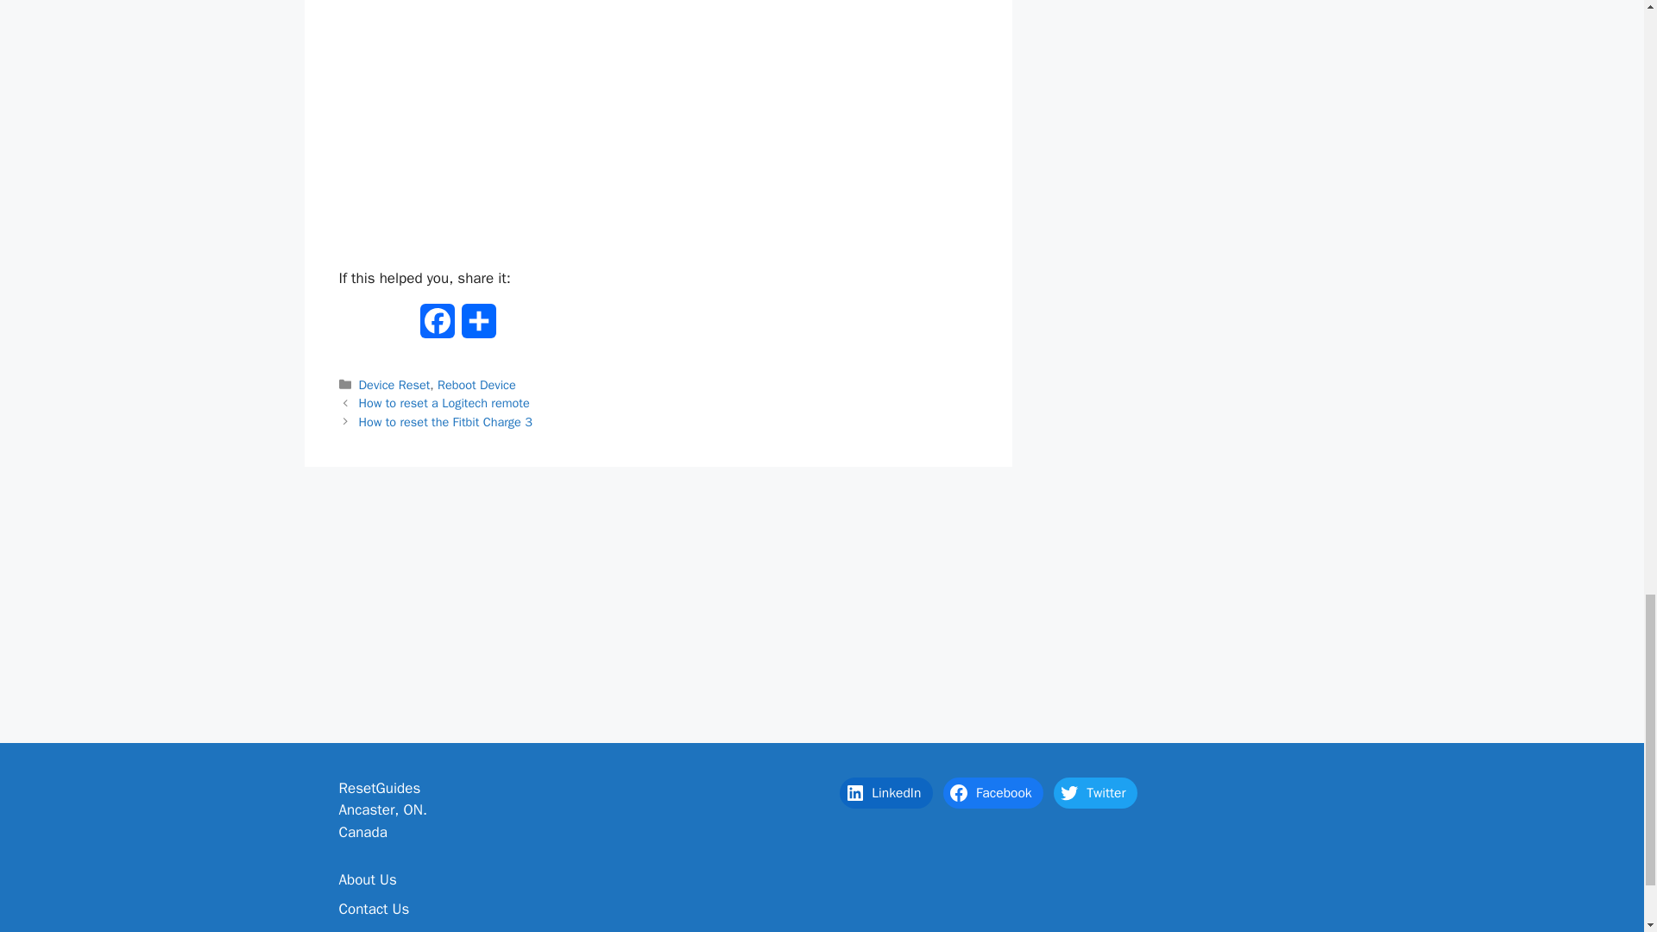  Describe the element at coordinates (658, 126) in the screenshot. I see `7300 All reset n Load settings` at that location.